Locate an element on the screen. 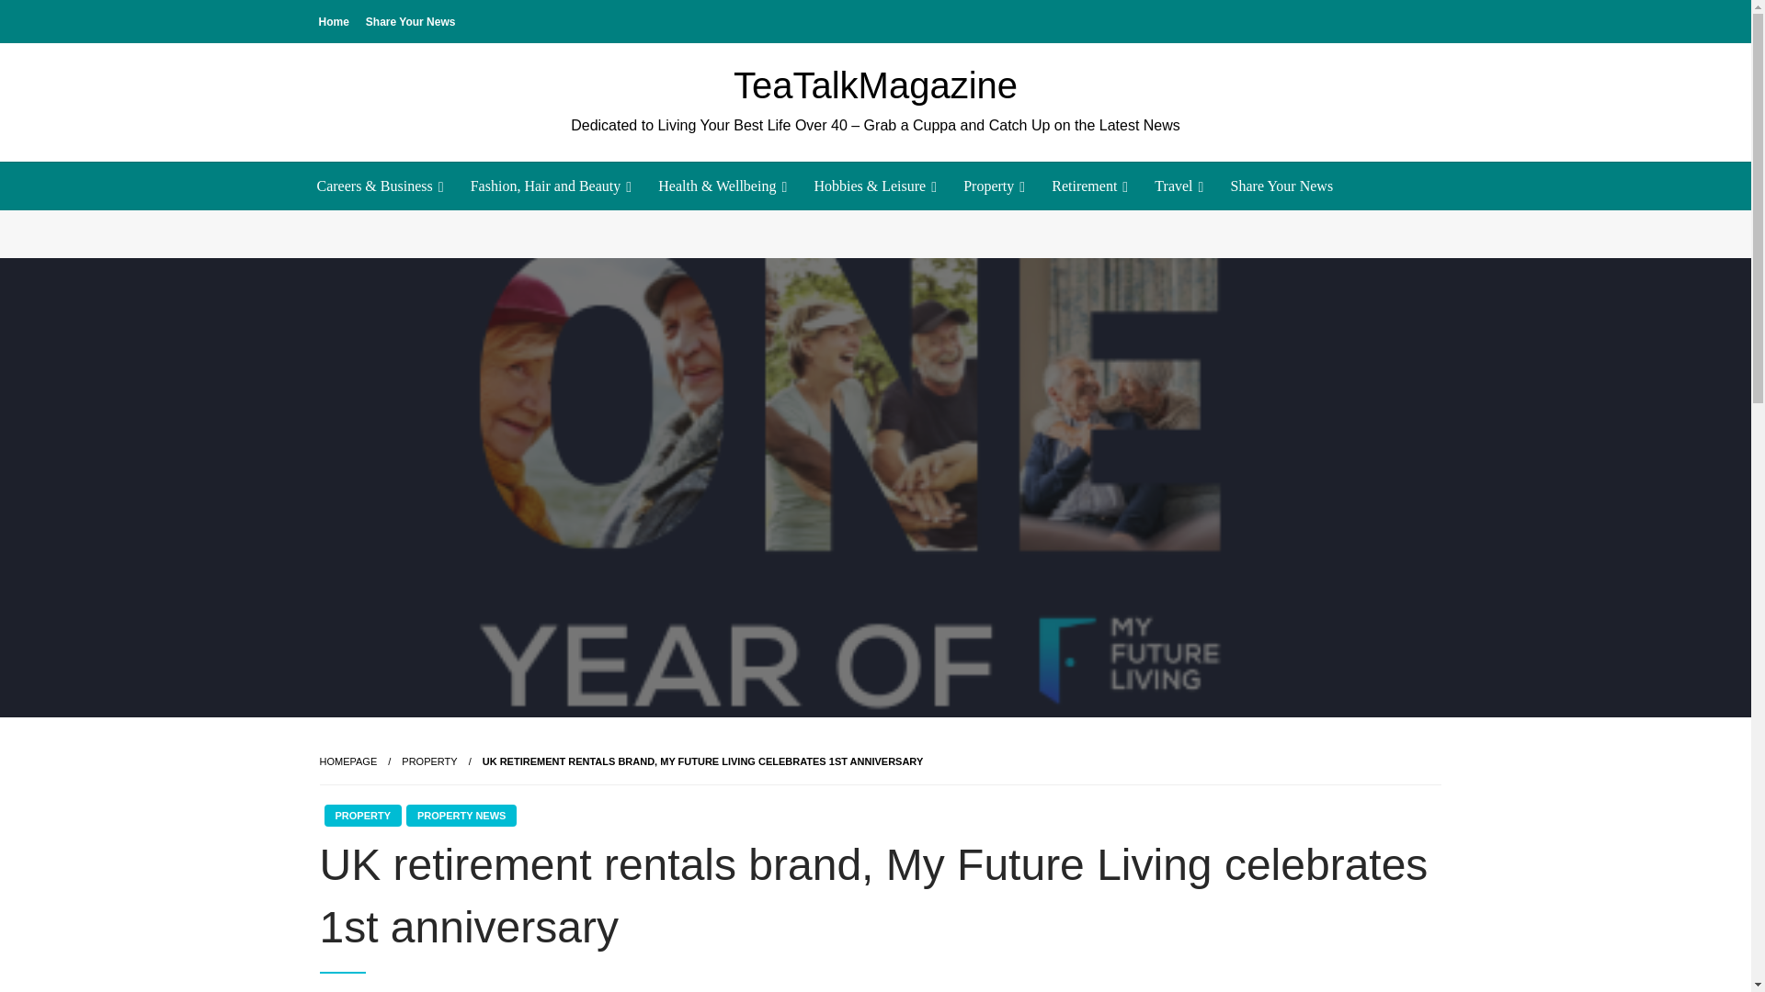  Property is located at coordinates (429, 761).